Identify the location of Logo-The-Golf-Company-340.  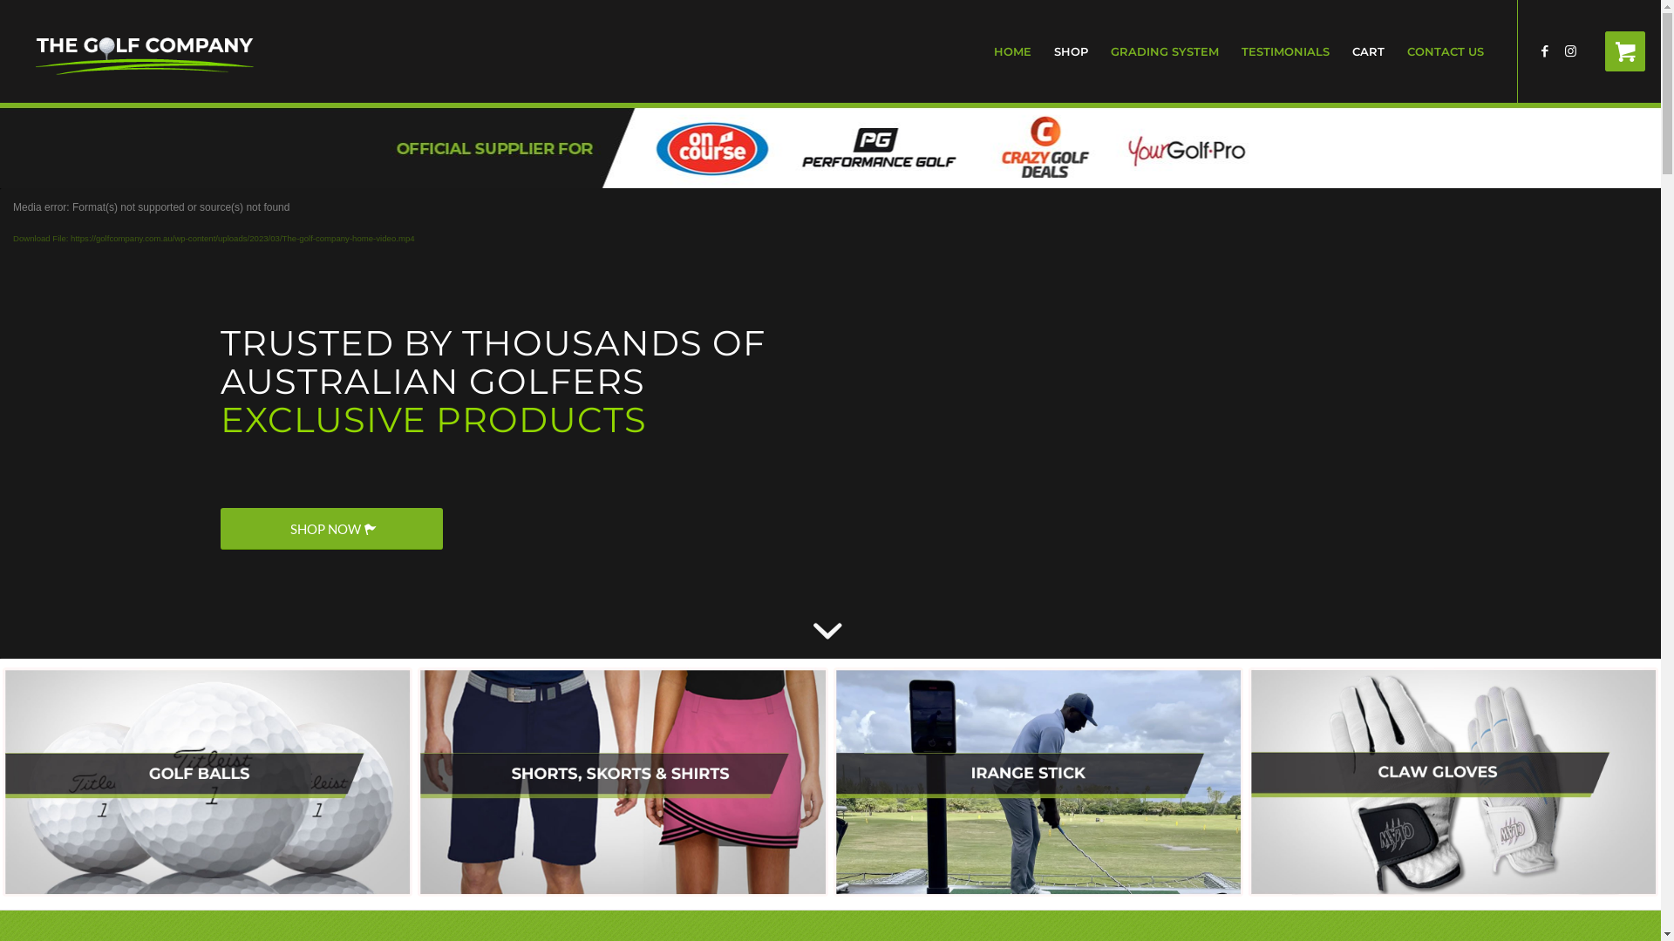
(145, 51).